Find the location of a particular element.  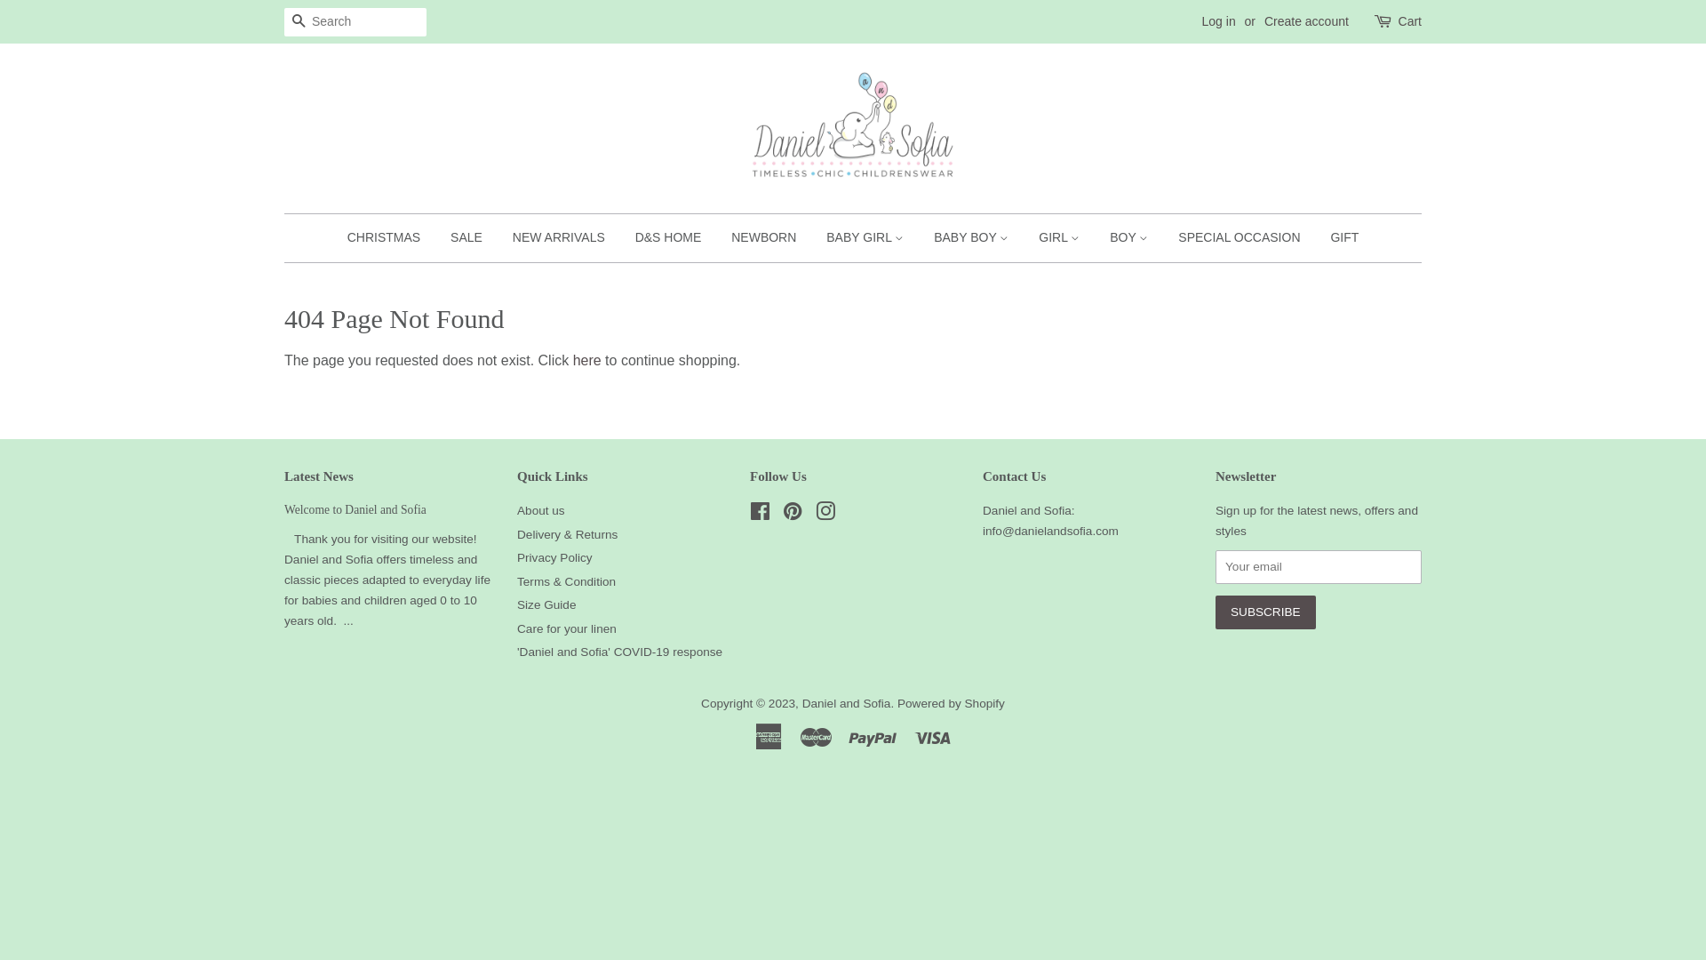

Cart is located at coordinates (1410, 22).